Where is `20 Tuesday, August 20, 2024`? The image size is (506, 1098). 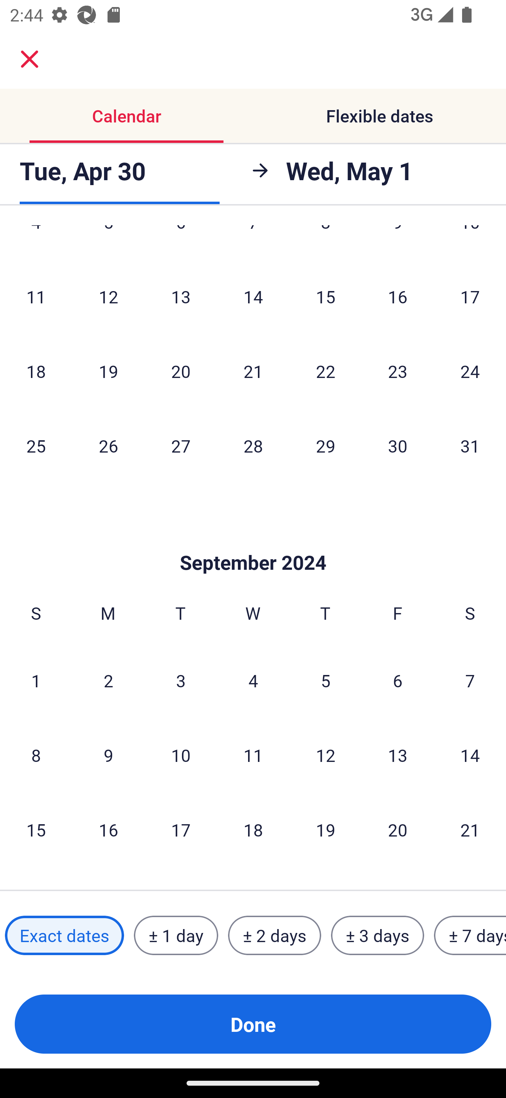
20 Tuesday, August 20, 2024 is located at coordinates (181, 371).